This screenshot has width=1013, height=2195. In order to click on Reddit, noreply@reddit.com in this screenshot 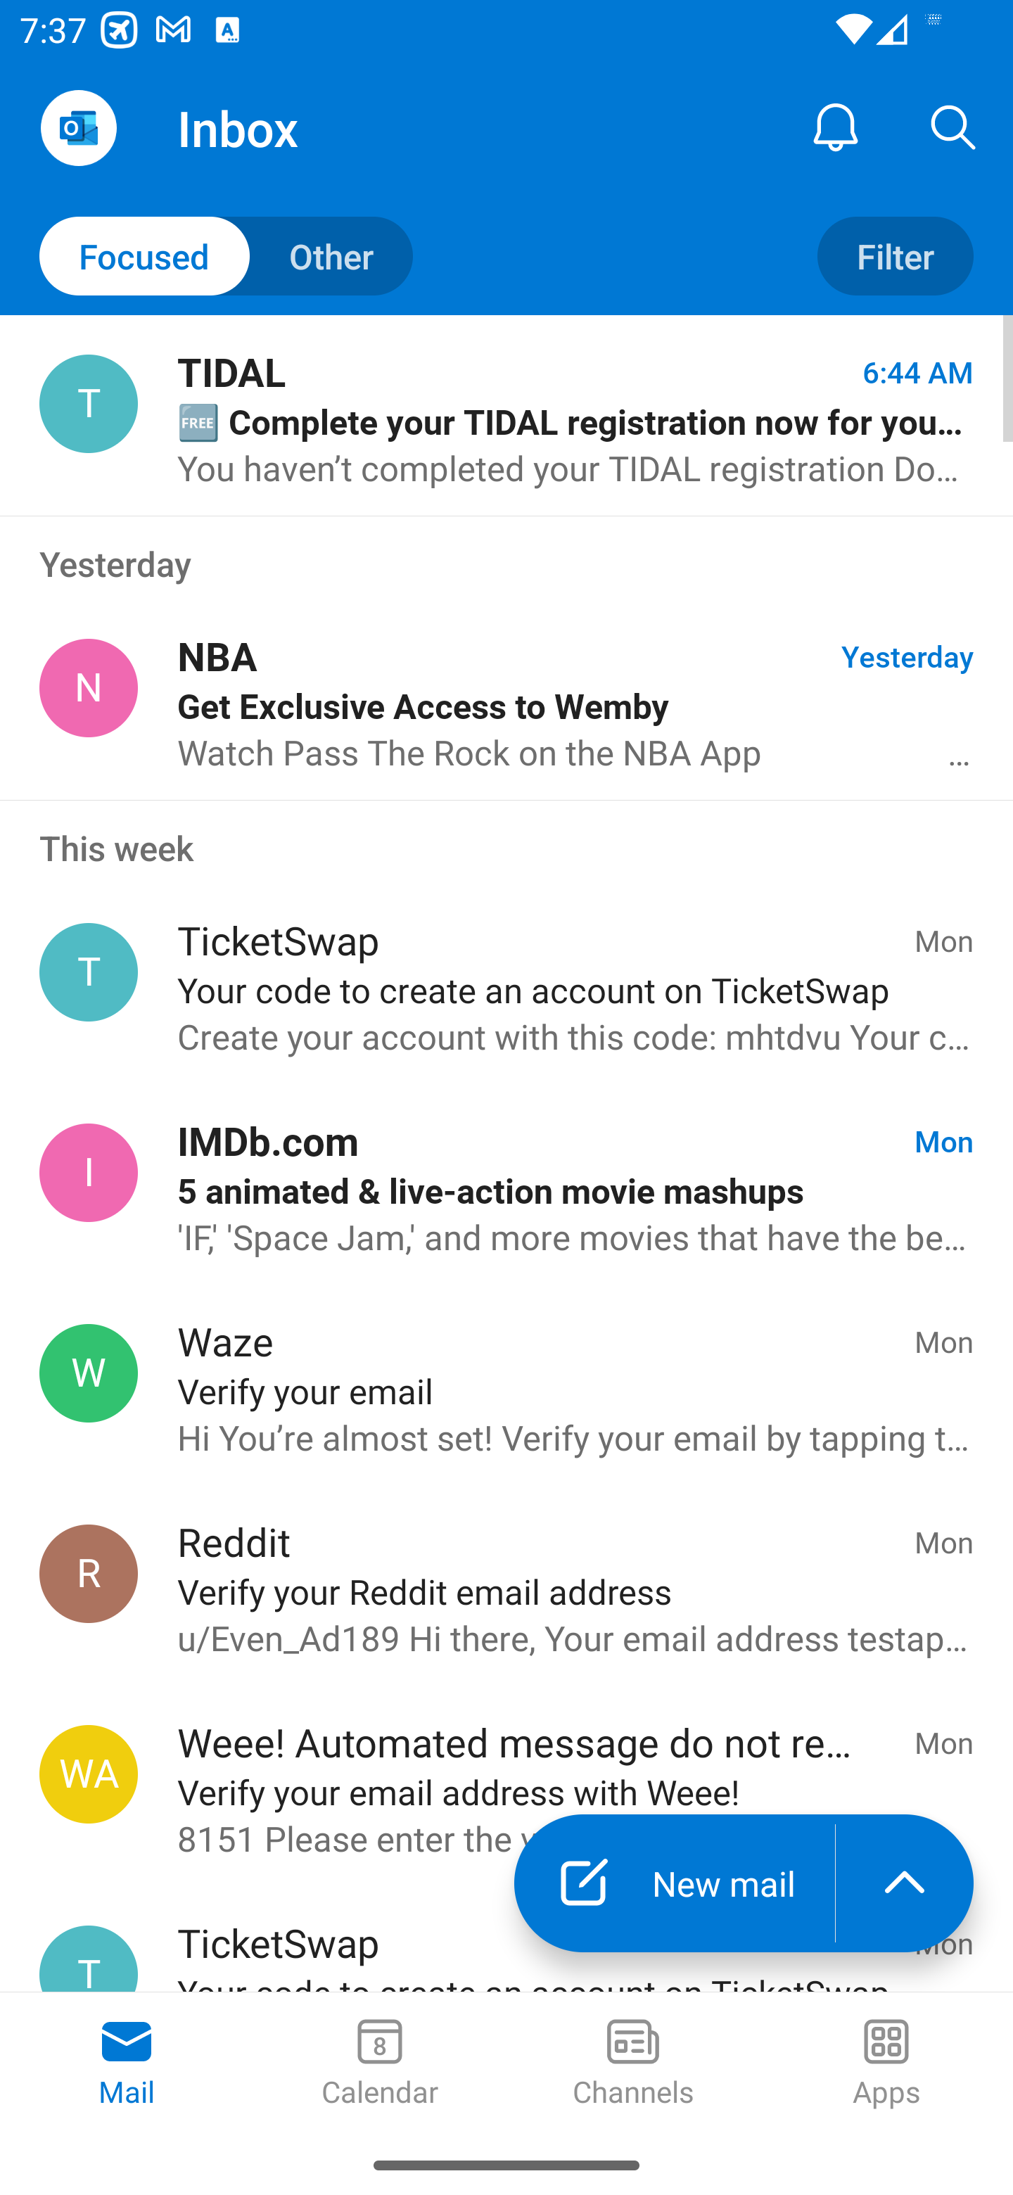, I will do `click(89, 1573)`.